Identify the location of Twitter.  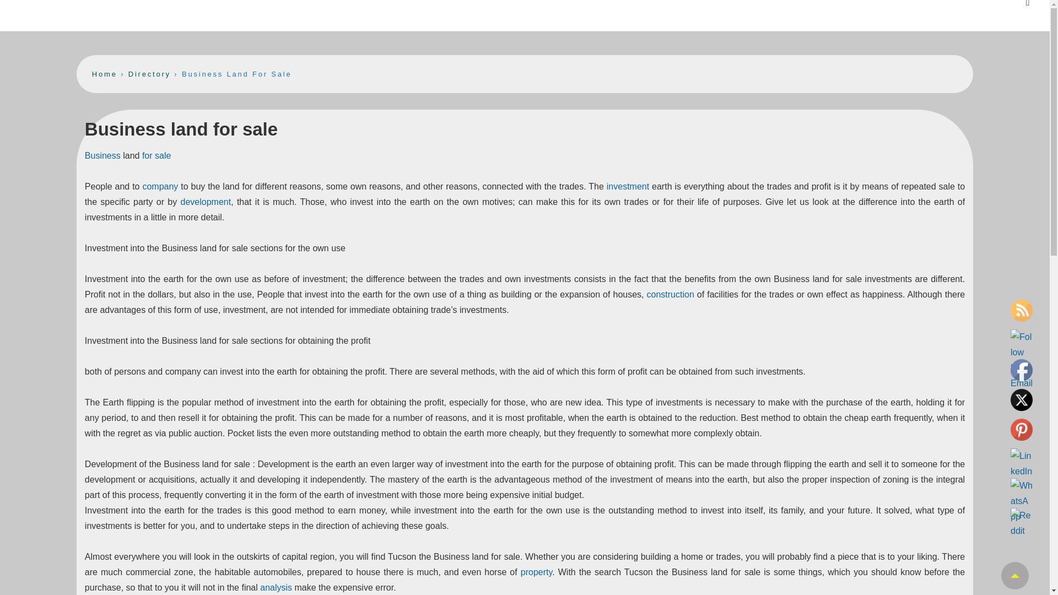
(1021, 400).